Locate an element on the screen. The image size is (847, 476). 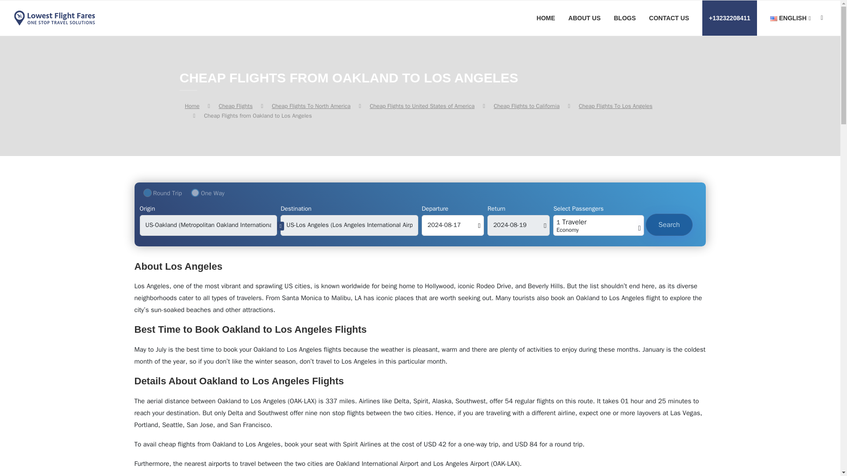
CONTACT US is located at coordinates (669, 18).